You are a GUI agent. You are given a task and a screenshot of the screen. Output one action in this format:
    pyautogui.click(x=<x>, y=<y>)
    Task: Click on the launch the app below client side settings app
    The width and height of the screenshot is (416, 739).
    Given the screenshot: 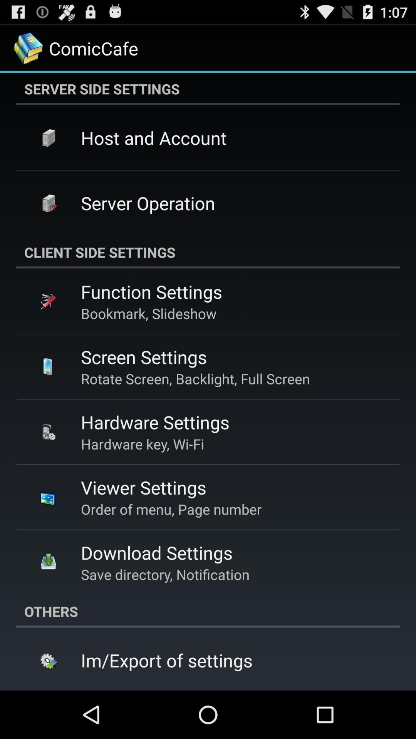 What is the action you would take?
    pyautogui.click(x=151, y=292)
    